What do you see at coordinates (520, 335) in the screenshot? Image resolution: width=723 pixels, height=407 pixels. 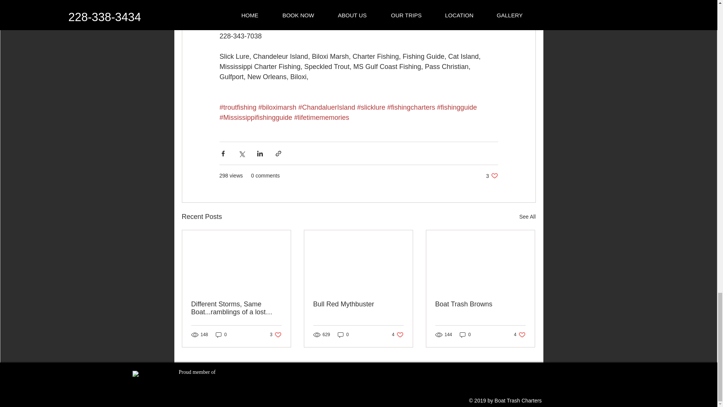 I see `0` at bounding box center [520, 335].